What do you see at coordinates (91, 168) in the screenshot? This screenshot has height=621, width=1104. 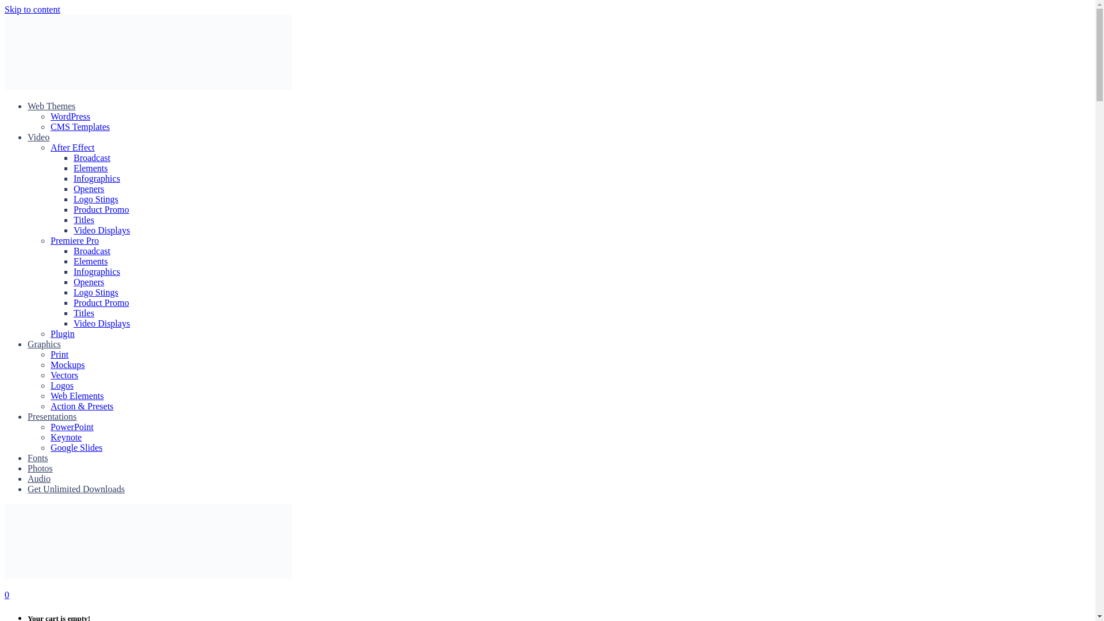 I see `Elements` at bounding box center [91, 168].